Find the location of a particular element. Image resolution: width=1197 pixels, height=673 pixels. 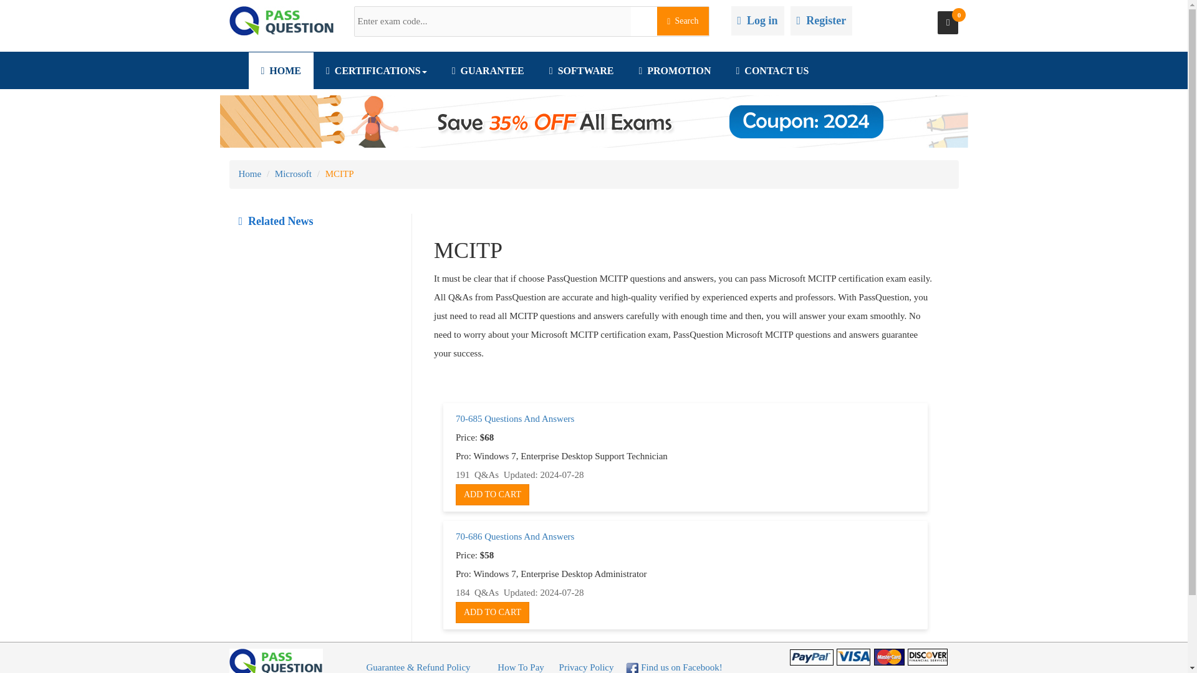

0 is located at coordinates (948, 22).